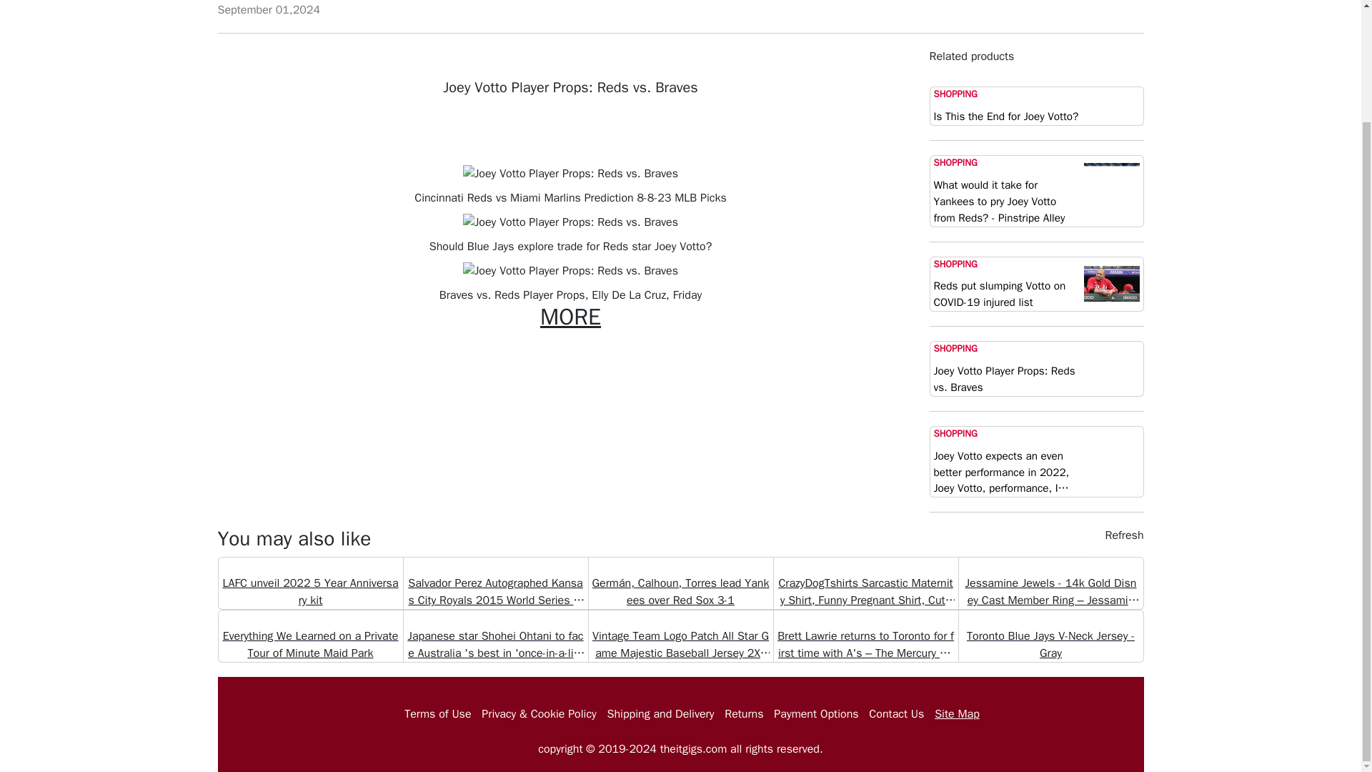  I want to click on Reds put slumping Votto on COVID-19 injured list, so click(1006, 295).